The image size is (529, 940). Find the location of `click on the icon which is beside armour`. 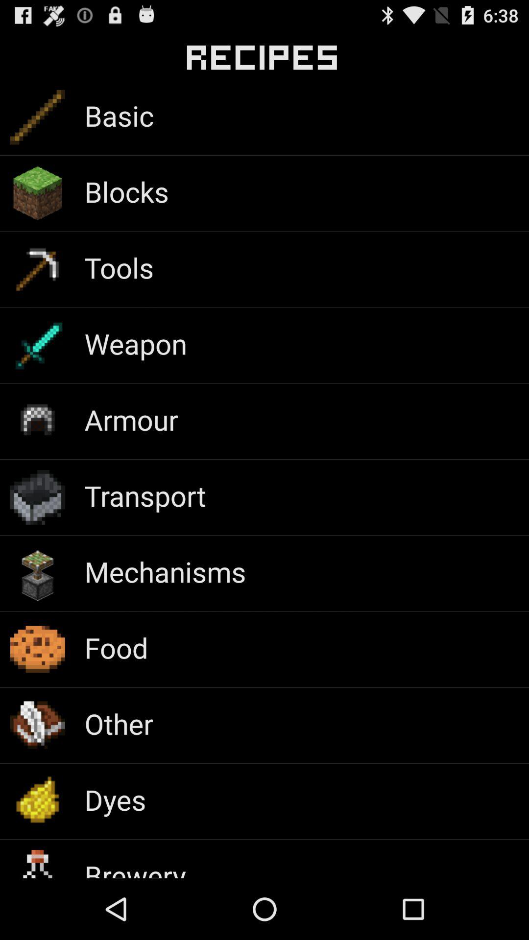

click on the icon which is beside armour is located at coordinates (37, 421).